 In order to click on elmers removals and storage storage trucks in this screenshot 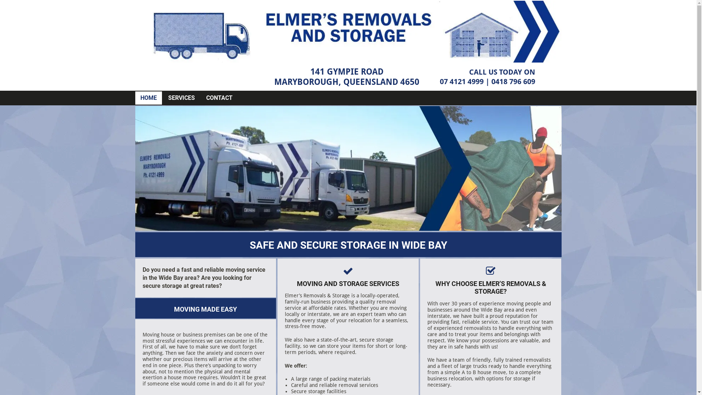, I will do `click(348, 168)`.